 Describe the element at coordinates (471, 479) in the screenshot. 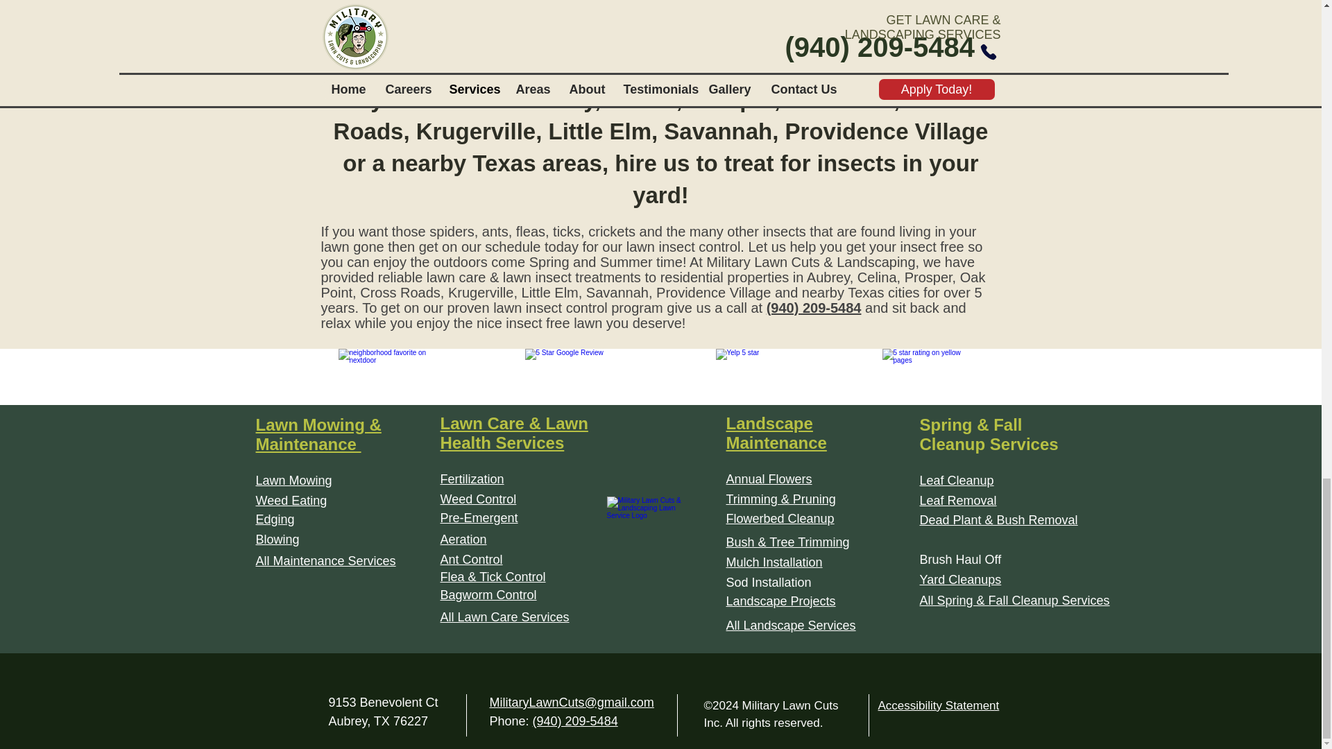

I see `Fertilization` at that location.